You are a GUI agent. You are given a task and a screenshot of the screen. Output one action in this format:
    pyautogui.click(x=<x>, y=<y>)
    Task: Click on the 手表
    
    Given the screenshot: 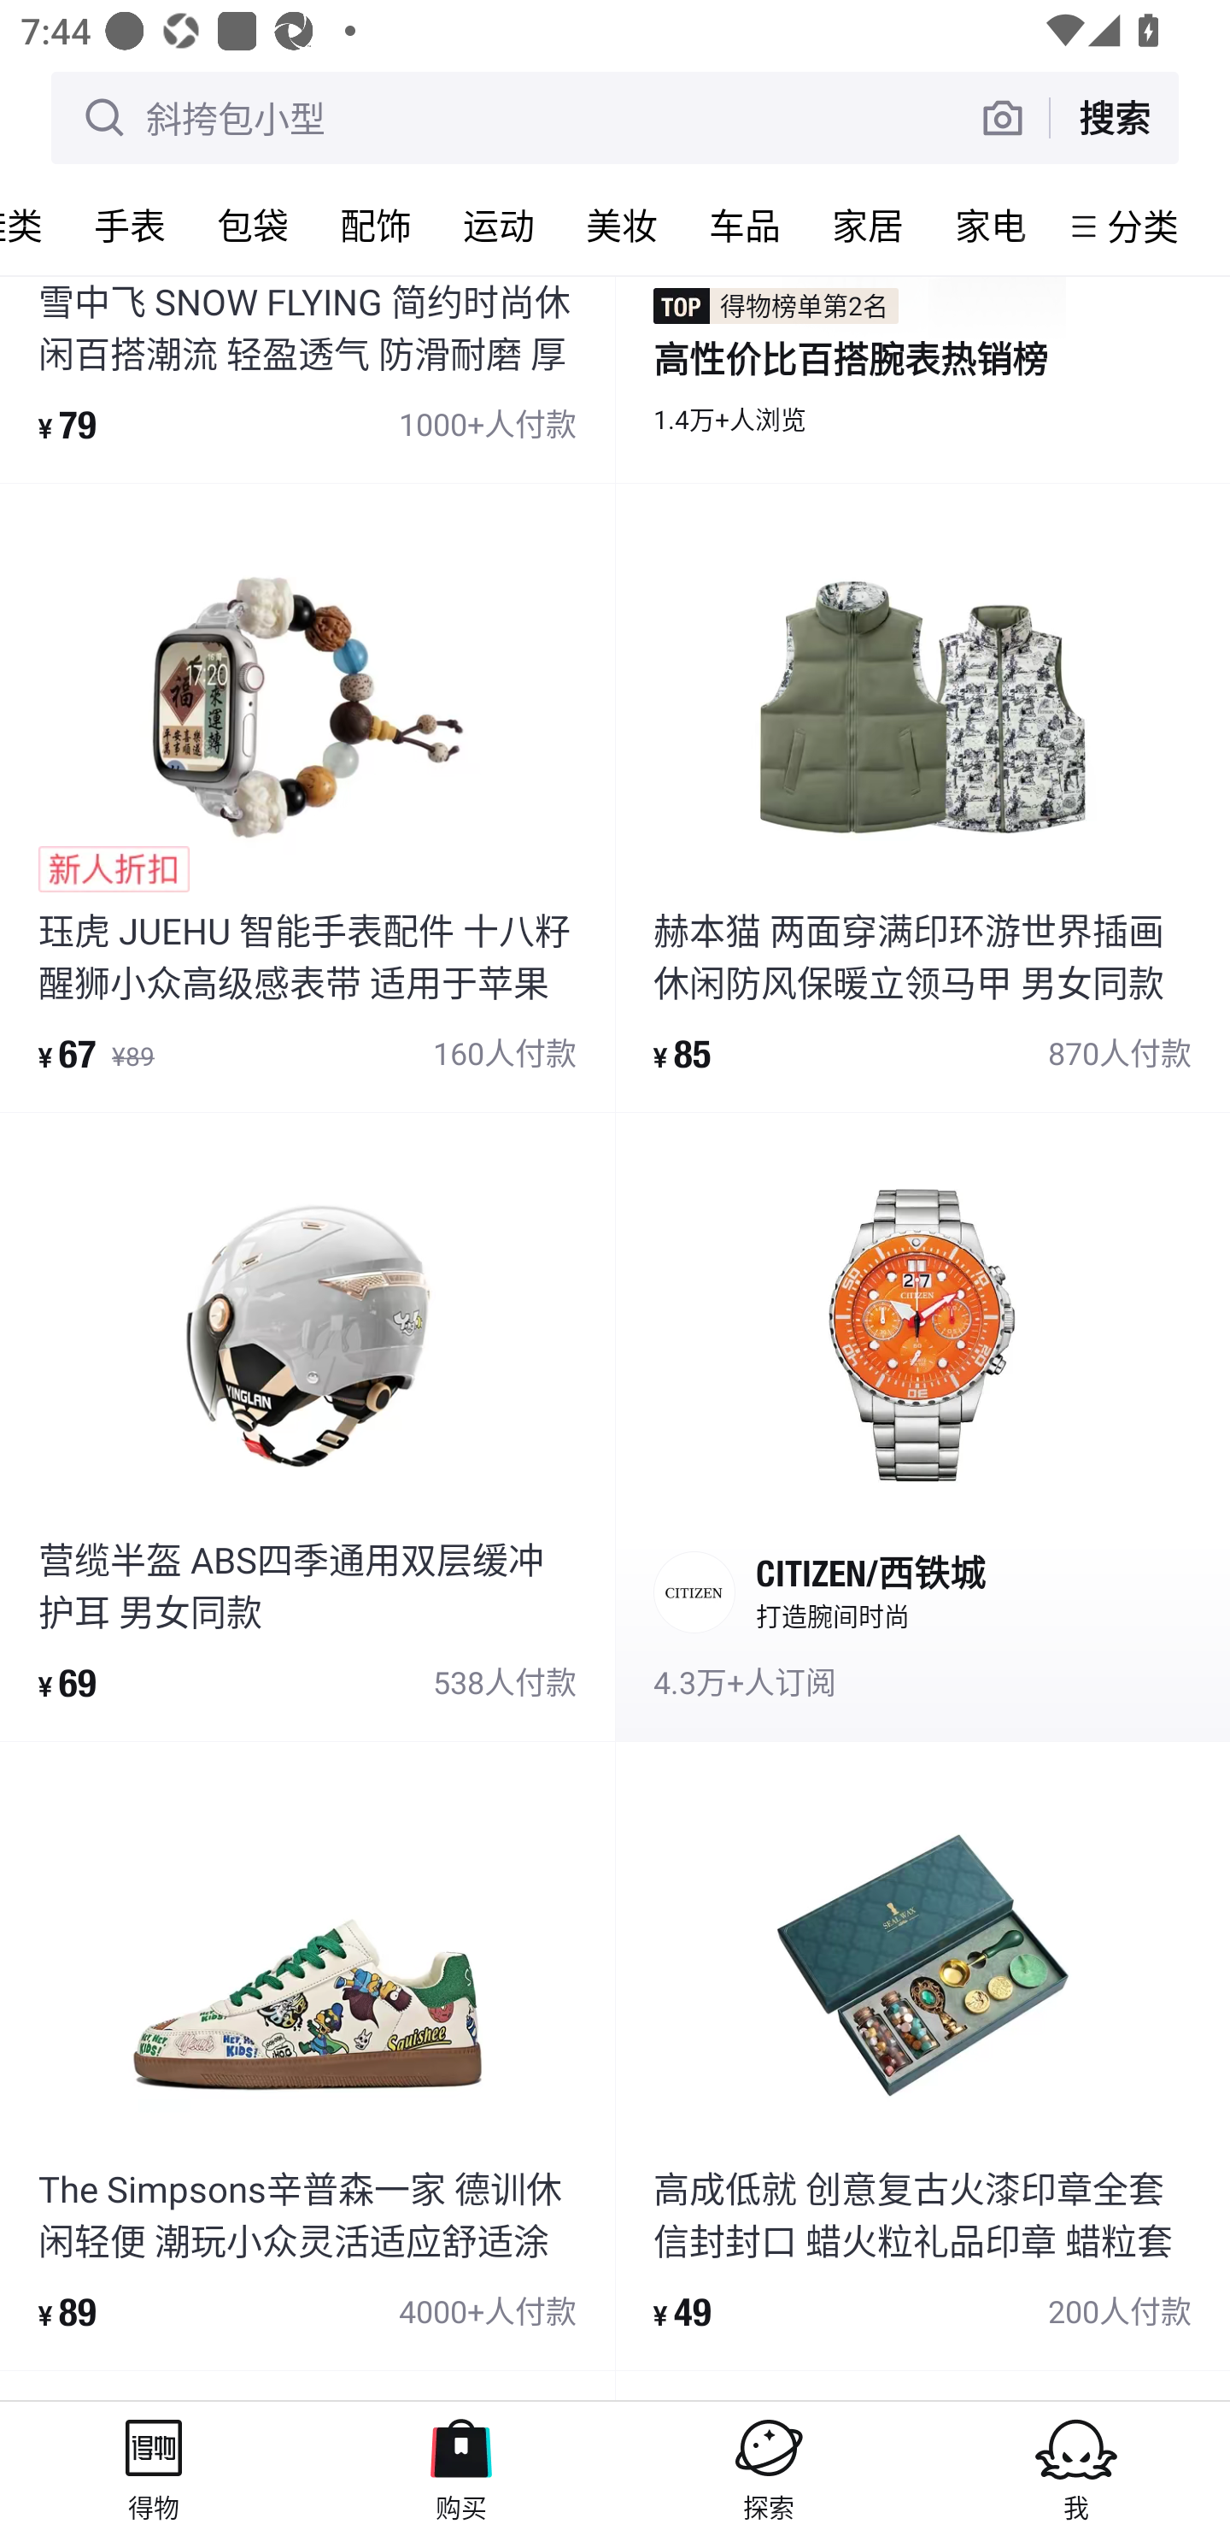 What is the action you would take?
    pyautogui.click(x=130, y=225)
    